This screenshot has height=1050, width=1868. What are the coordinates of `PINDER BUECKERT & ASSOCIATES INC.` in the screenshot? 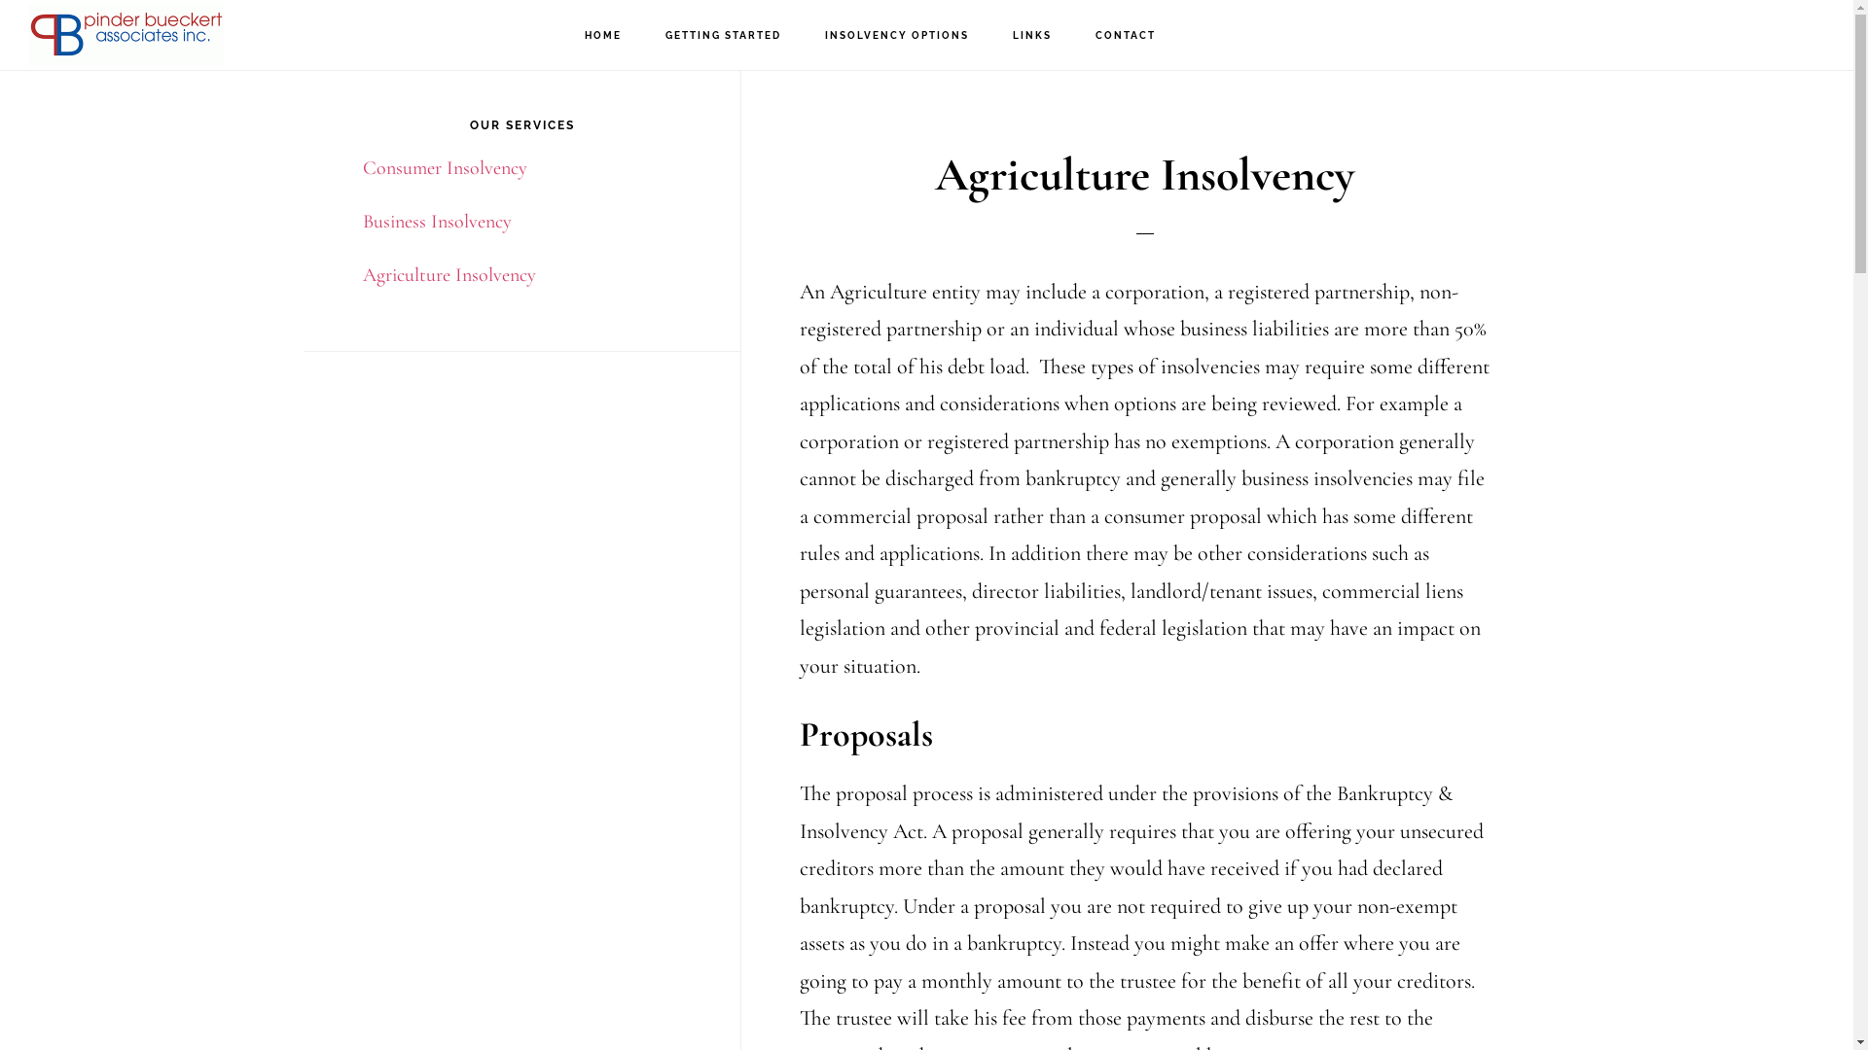 It's located at (126, 35).